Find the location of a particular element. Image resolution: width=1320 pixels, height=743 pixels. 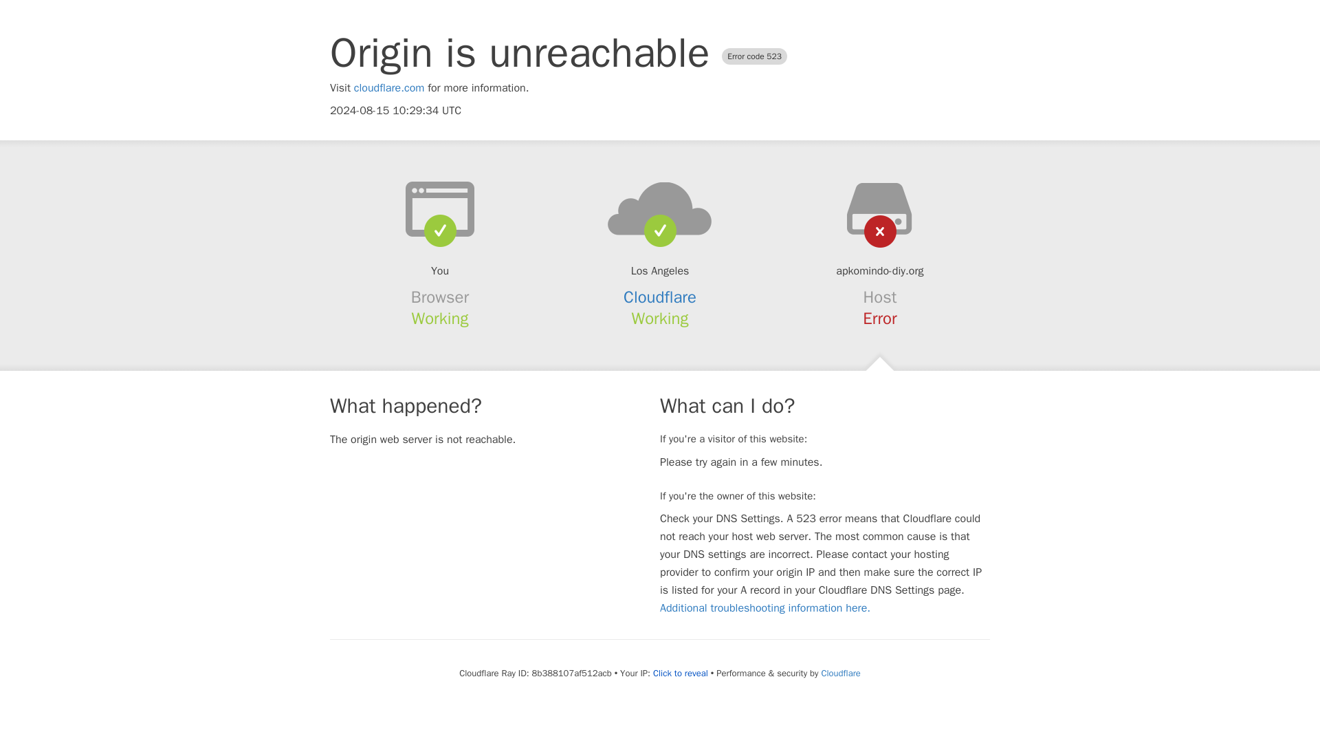

cloudflare.com is located at coordinates (389, 88).